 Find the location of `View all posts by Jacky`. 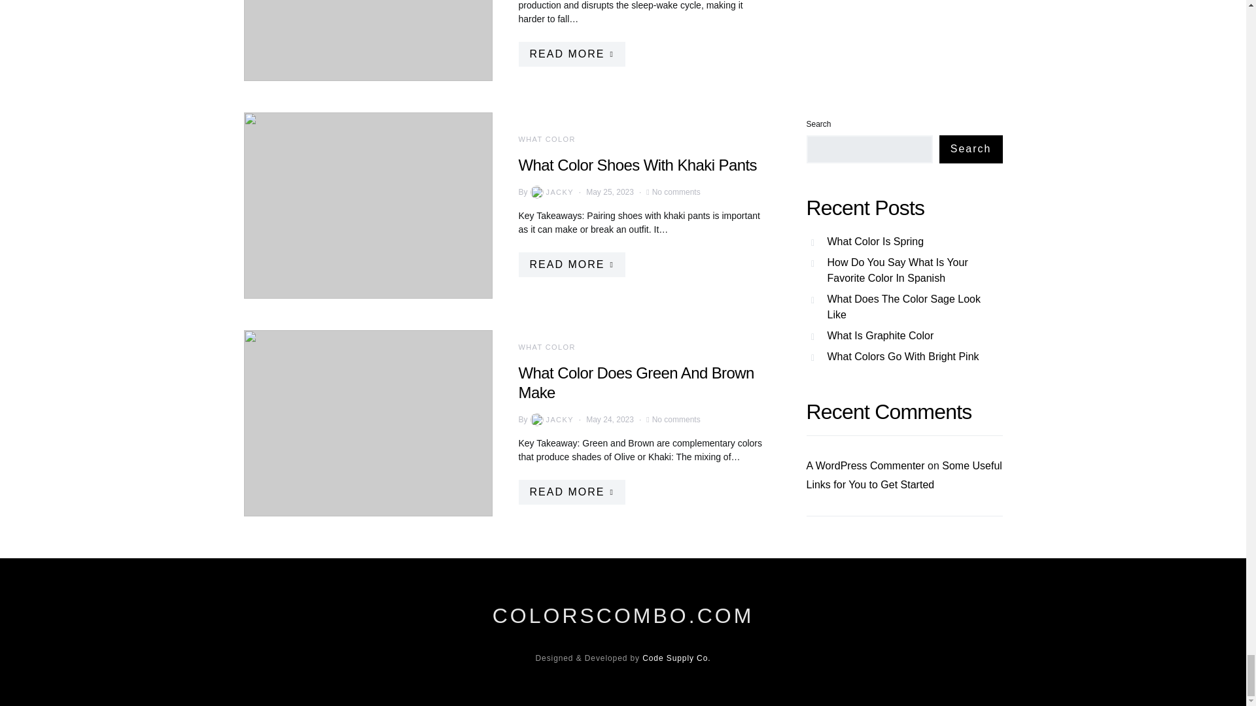

View all posts by Jacky is located at coordinates (551, 420).